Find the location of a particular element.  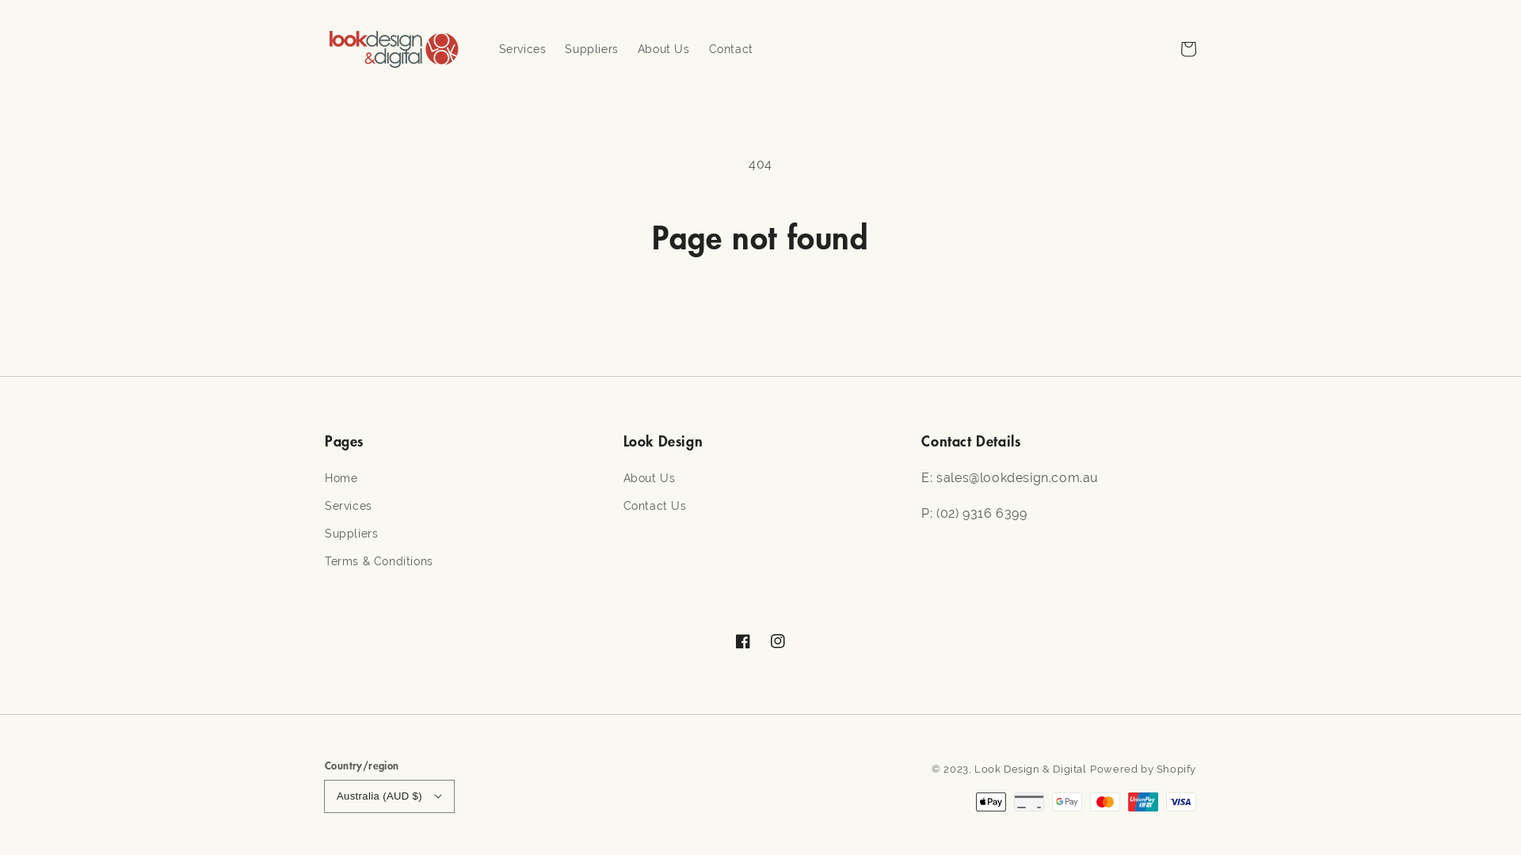

Home is located at coordinates (341, 481).